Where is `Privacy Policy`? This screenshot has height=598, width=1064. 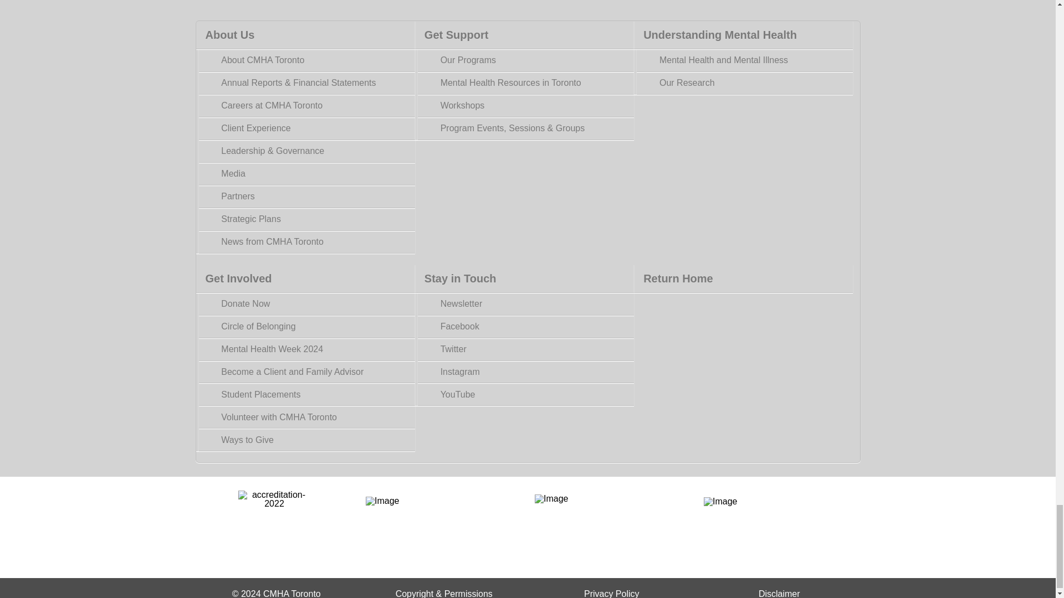
Privacy Policy is located at coordinates (612, 594).